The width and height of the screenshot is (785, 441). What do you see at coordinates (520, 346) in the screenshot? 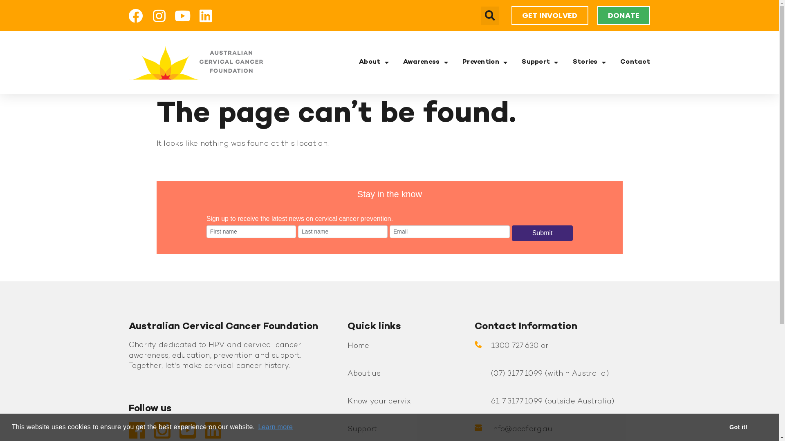
I see `1300 727 630 or` at bounding box center [520, 346].